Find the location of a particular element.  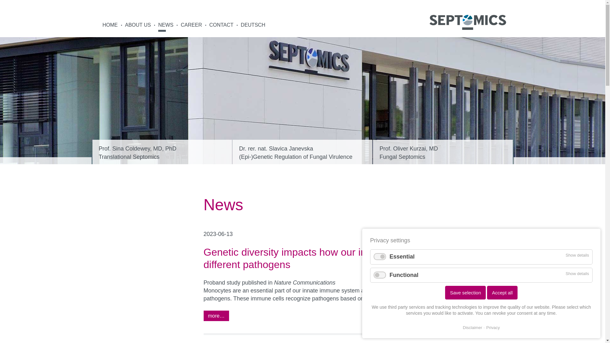

HOME is located at coordinates (162, 152).